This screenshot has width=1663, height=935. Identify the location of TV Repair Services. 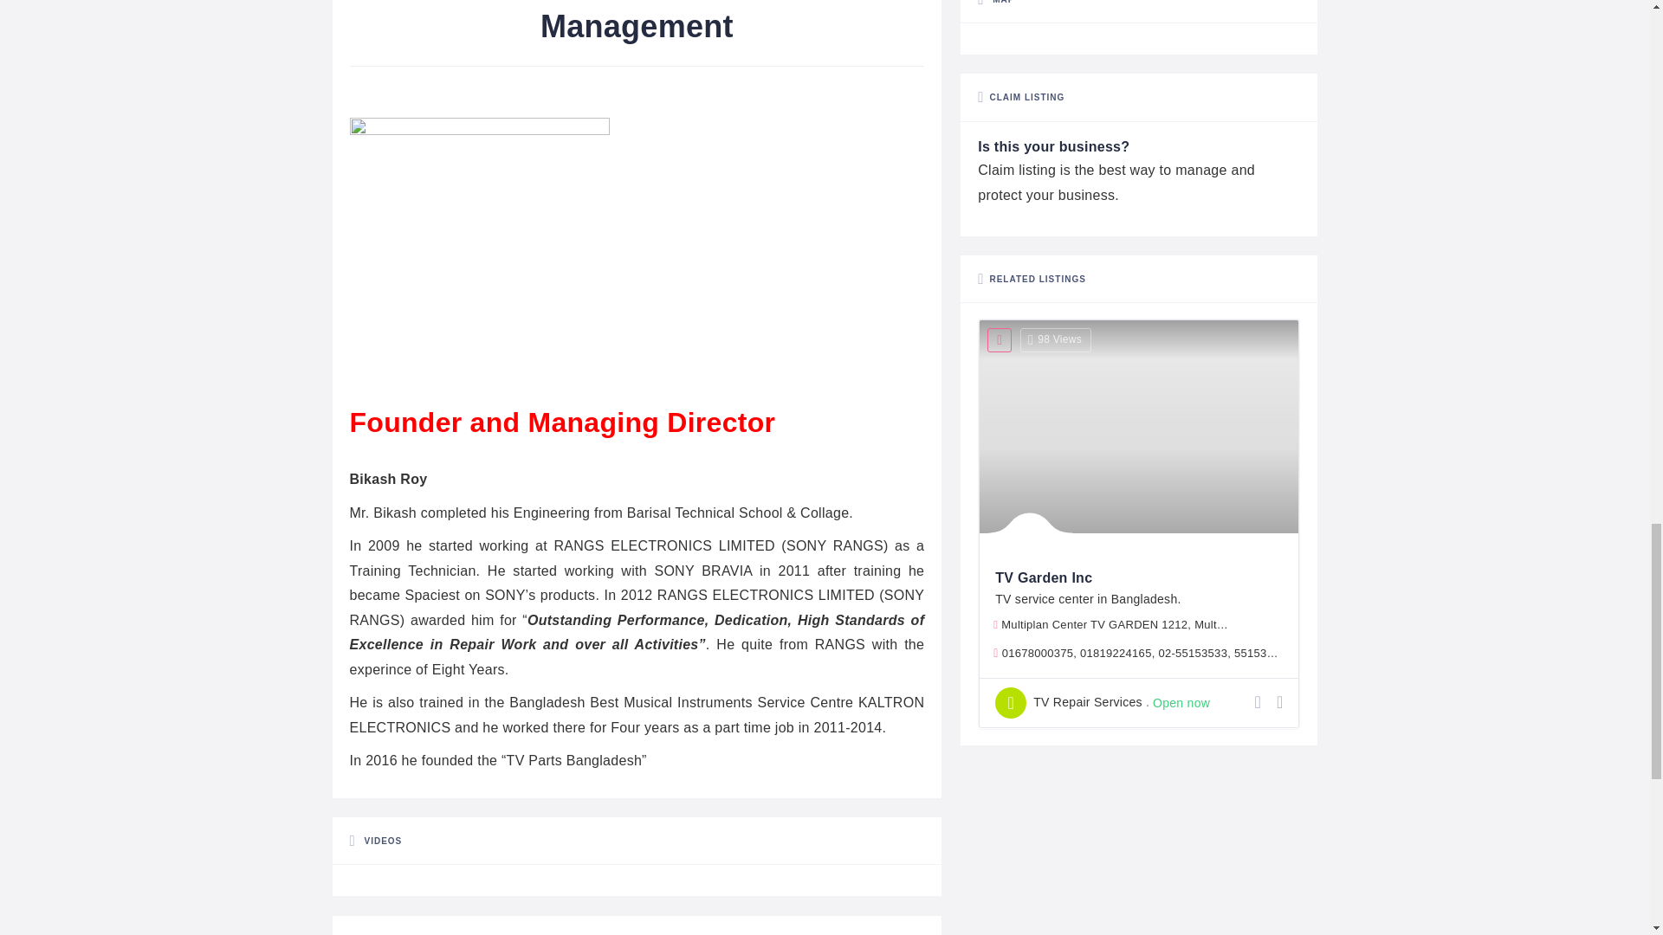
(1069, 703).